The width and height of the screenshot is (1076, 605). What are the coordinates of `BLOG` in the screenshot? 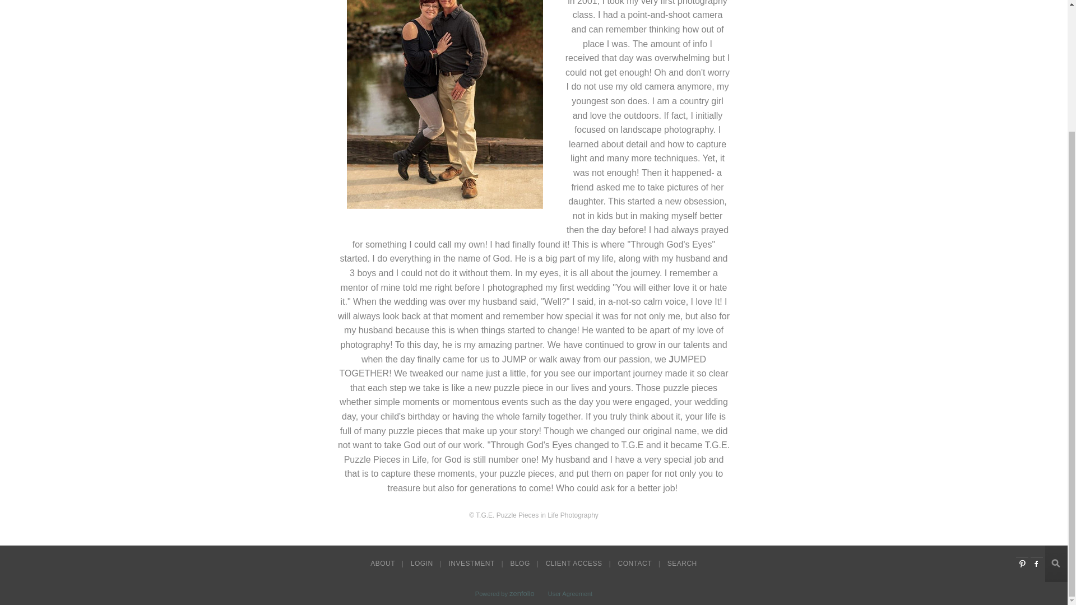 It's located at (521, 564).